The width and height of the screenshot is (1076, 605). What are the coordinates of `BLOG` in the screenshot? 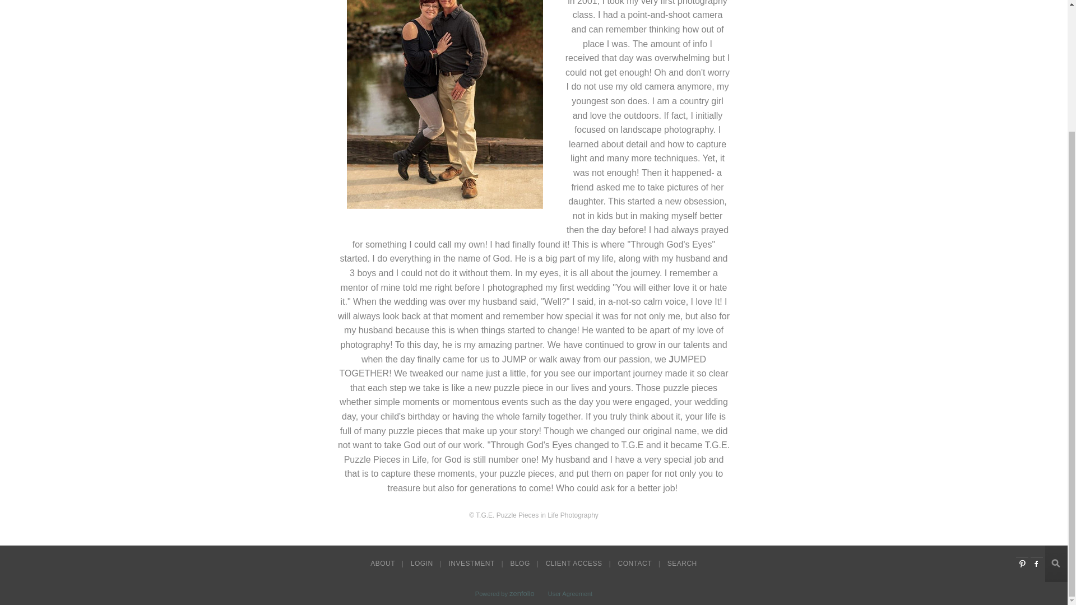 It's located at (521, 564).